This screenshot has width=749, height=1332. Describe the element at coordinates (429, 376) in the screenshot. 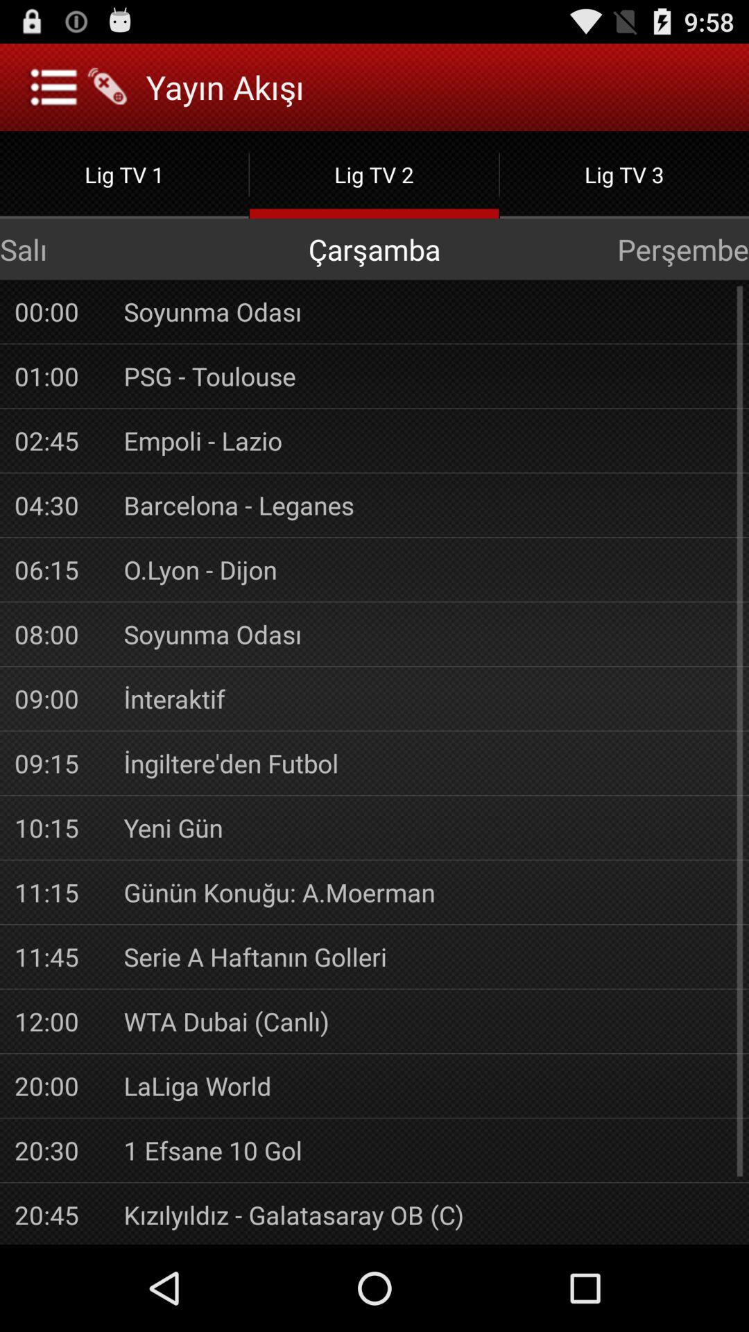

I see `select the app next to 01:00 app` at that location.